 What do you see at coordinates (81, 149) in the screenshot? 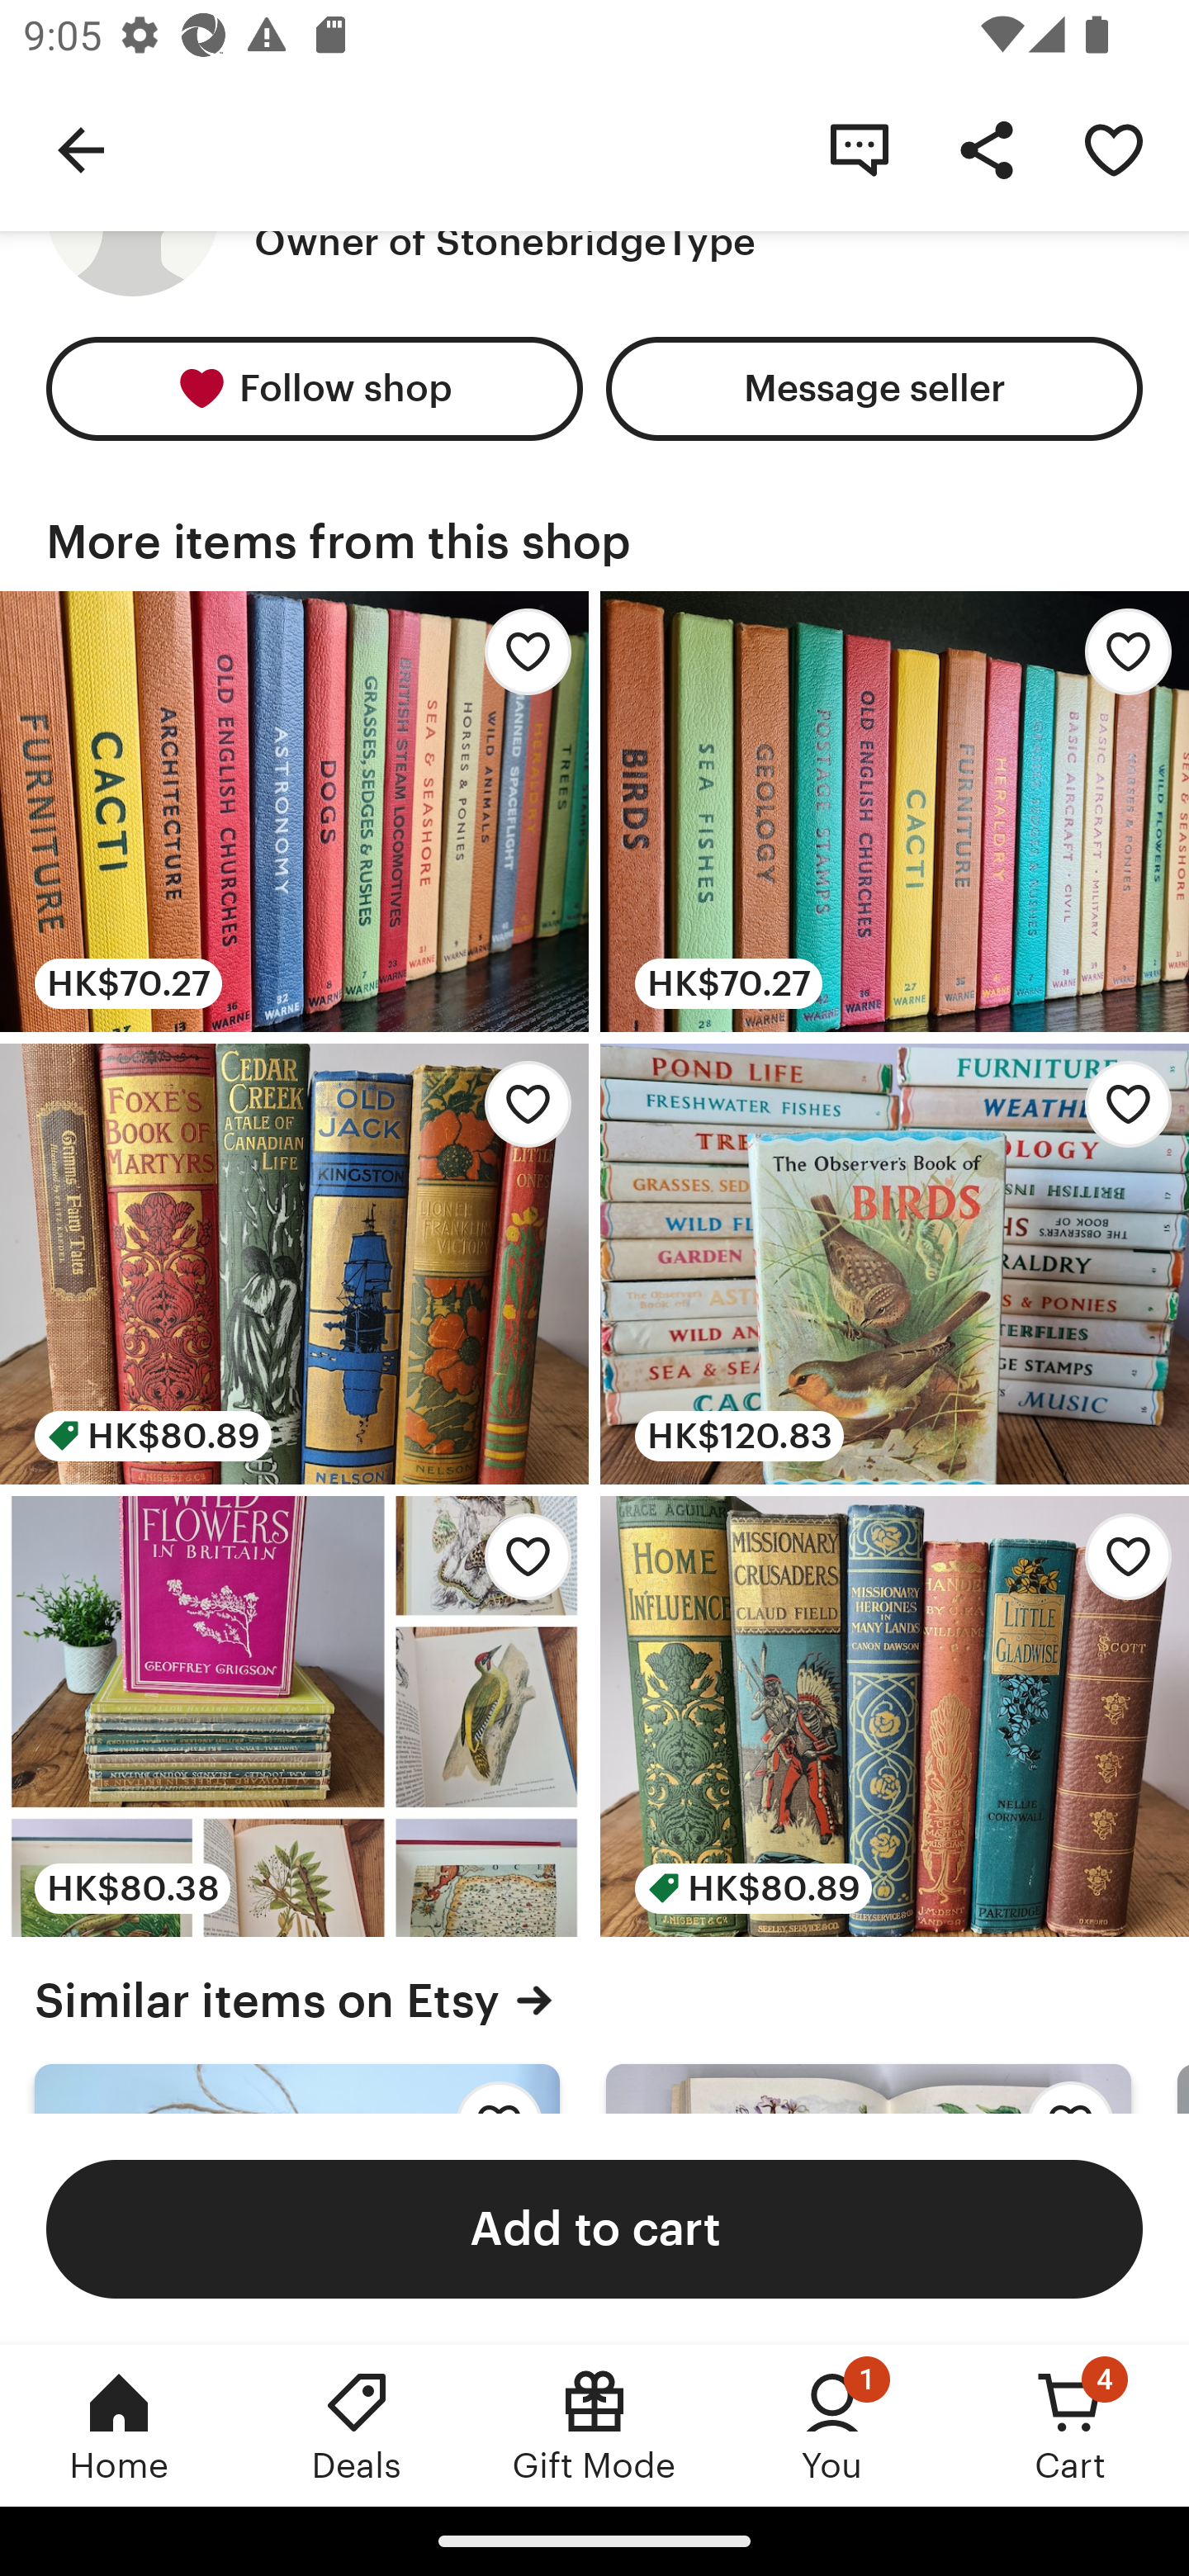
I see `Navigate up` at bounding box center [81, 149].